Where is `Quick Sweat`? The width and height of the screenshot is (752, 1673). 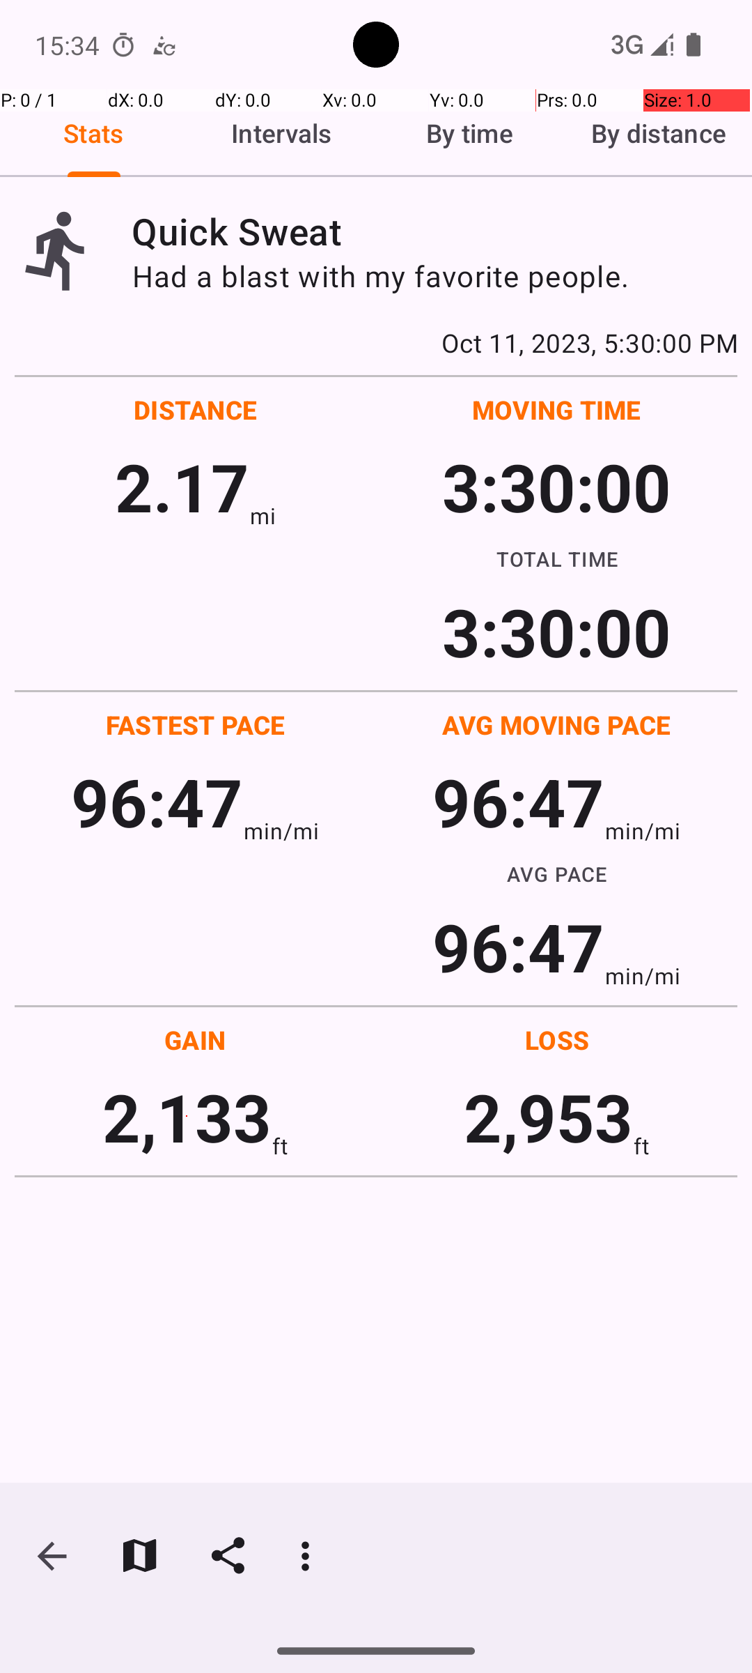 Quick Sweat is located at coordinates (434, 231).